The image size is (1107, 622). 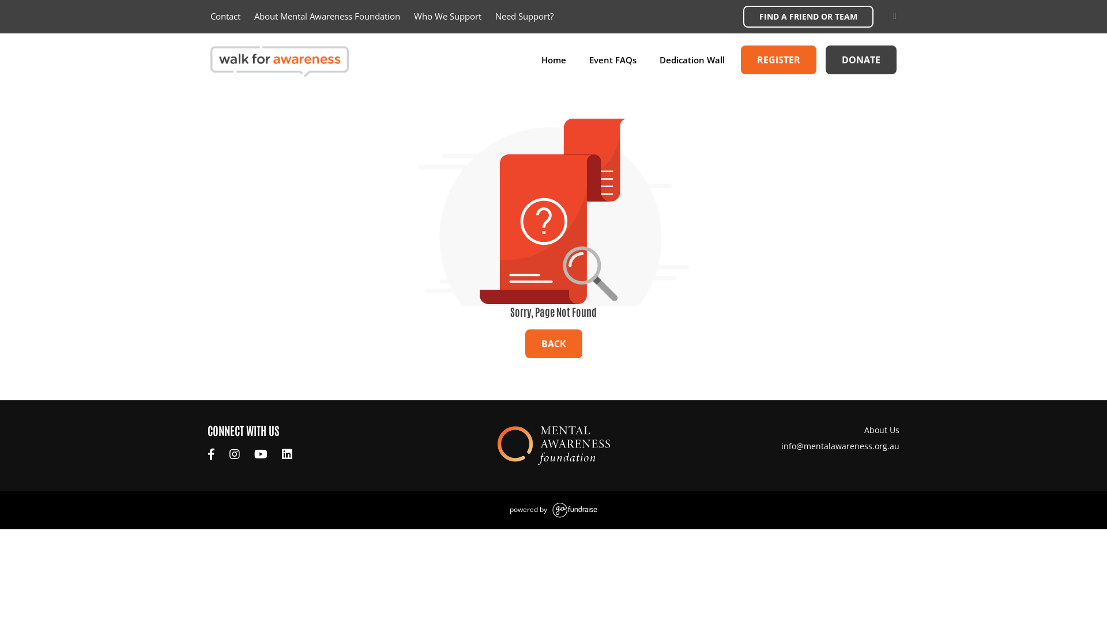 I want to click on Facebook, so click(x=213, y=455).